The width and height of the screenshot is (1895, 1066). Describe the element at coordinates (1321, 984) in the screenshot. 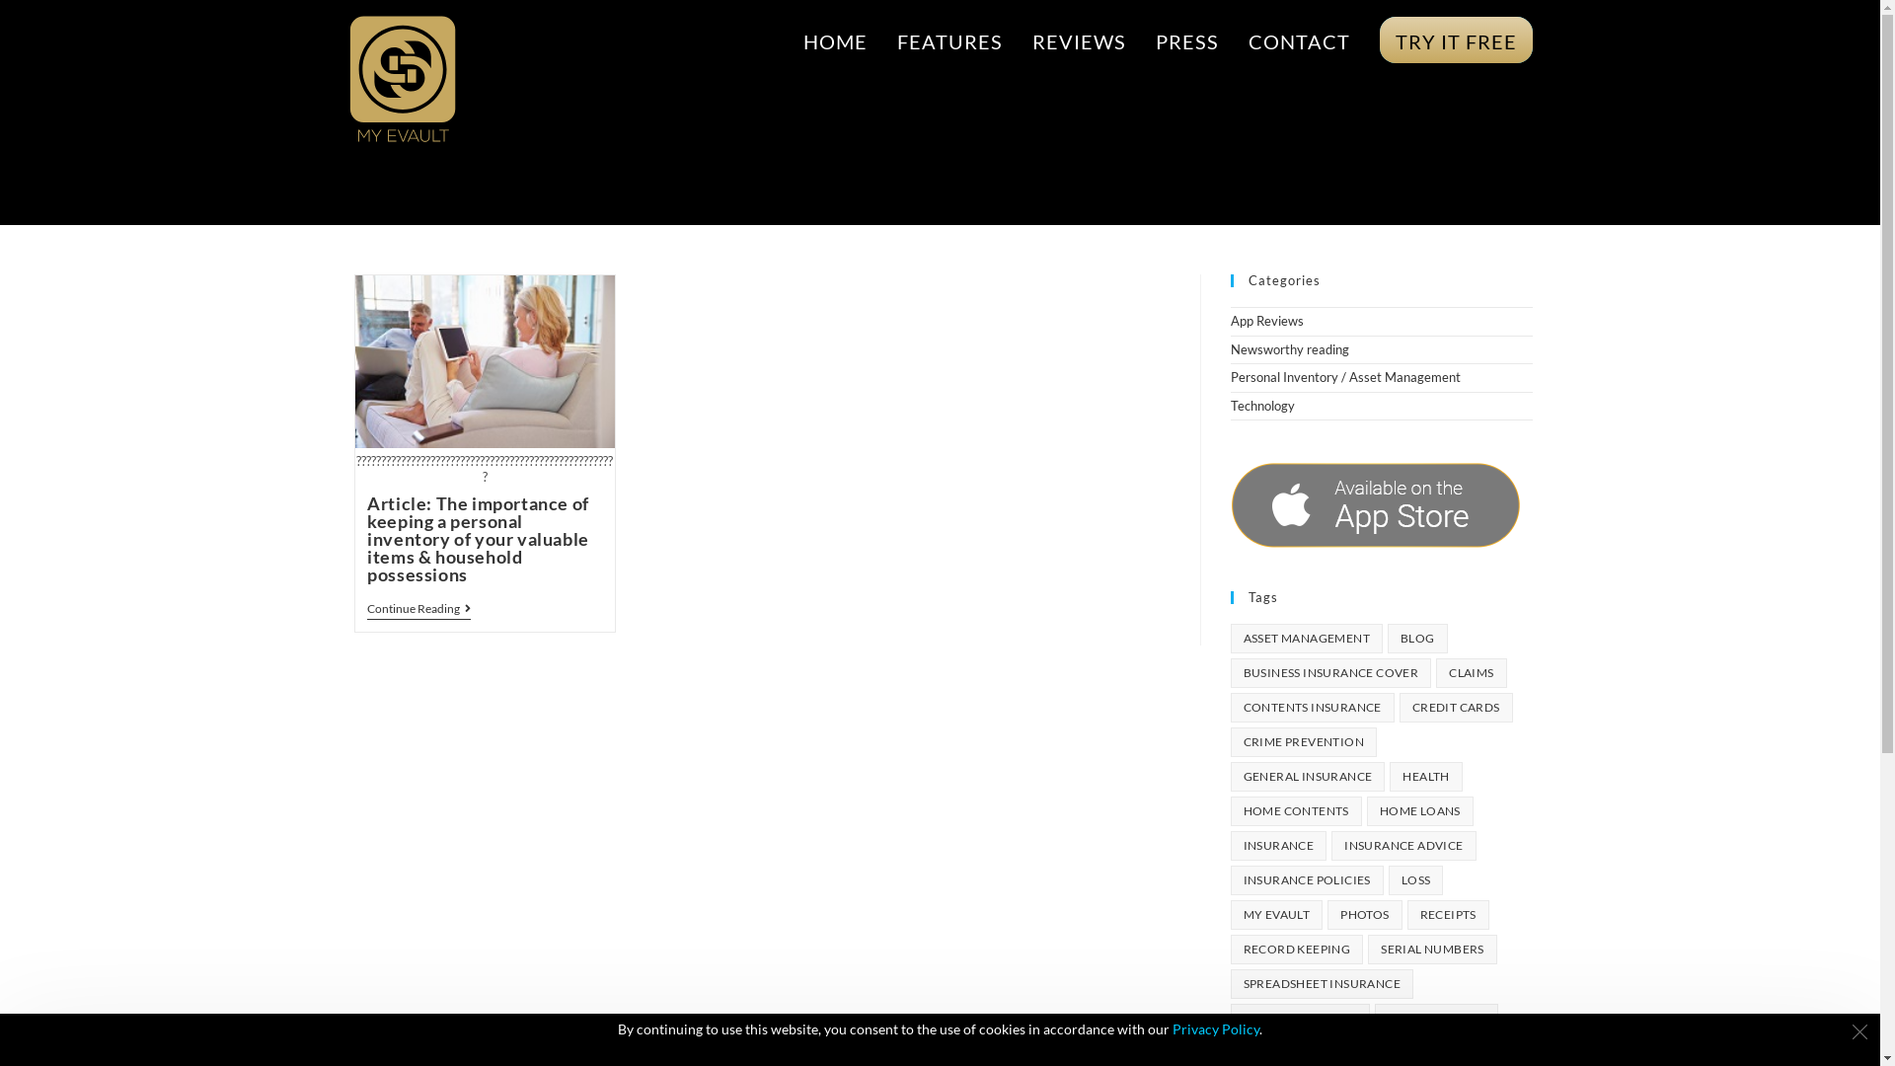

I see `SPREADSHEET INSURANCE` at that location.